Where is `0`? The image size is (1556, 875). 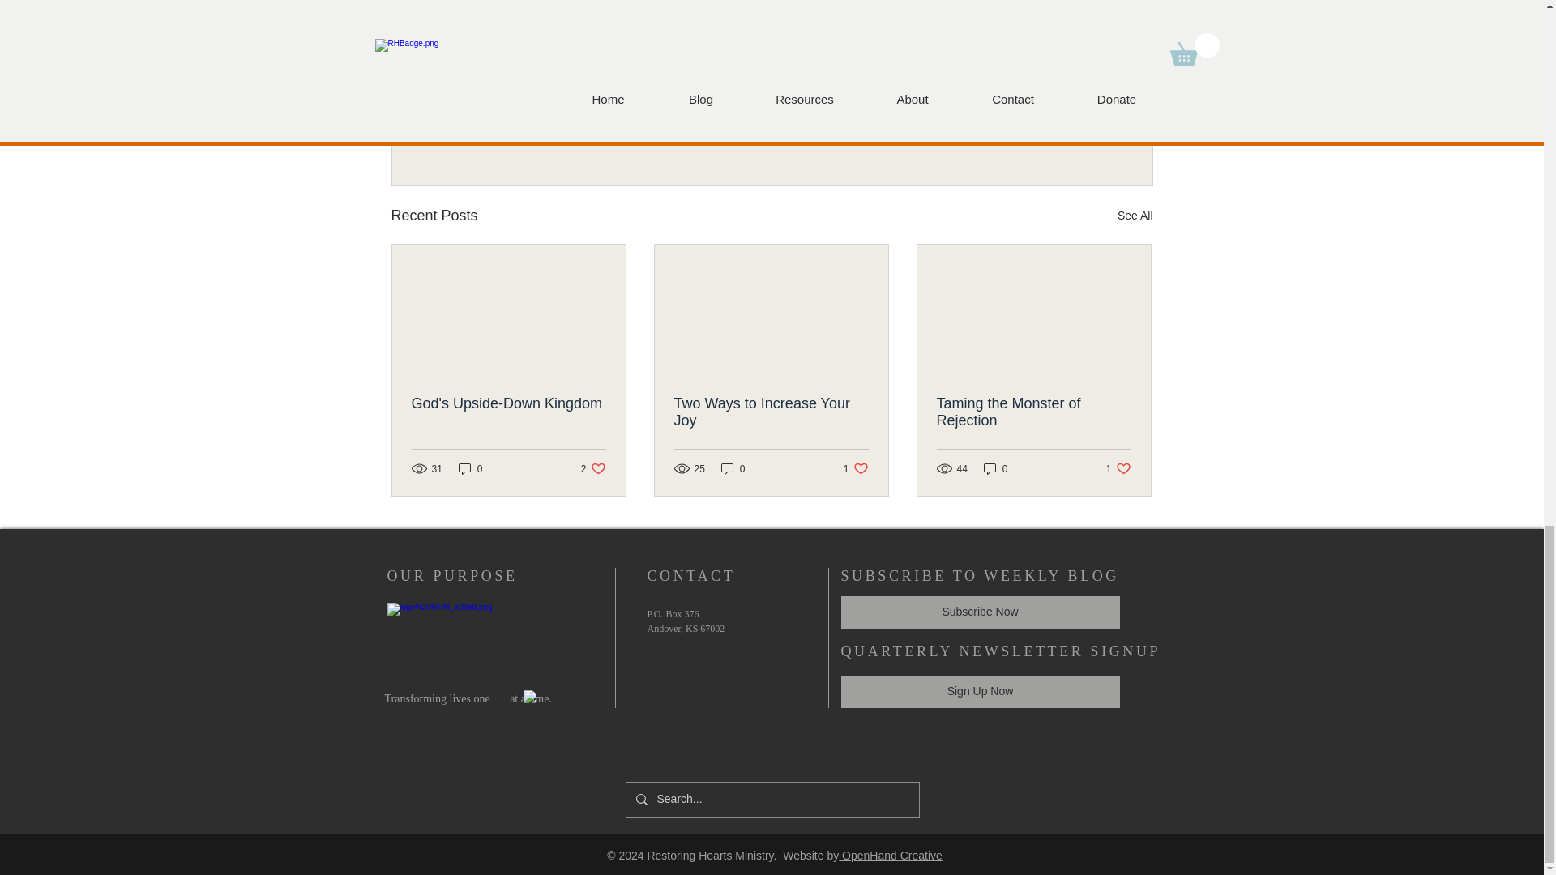
0 is located at coordinates (593, 468).